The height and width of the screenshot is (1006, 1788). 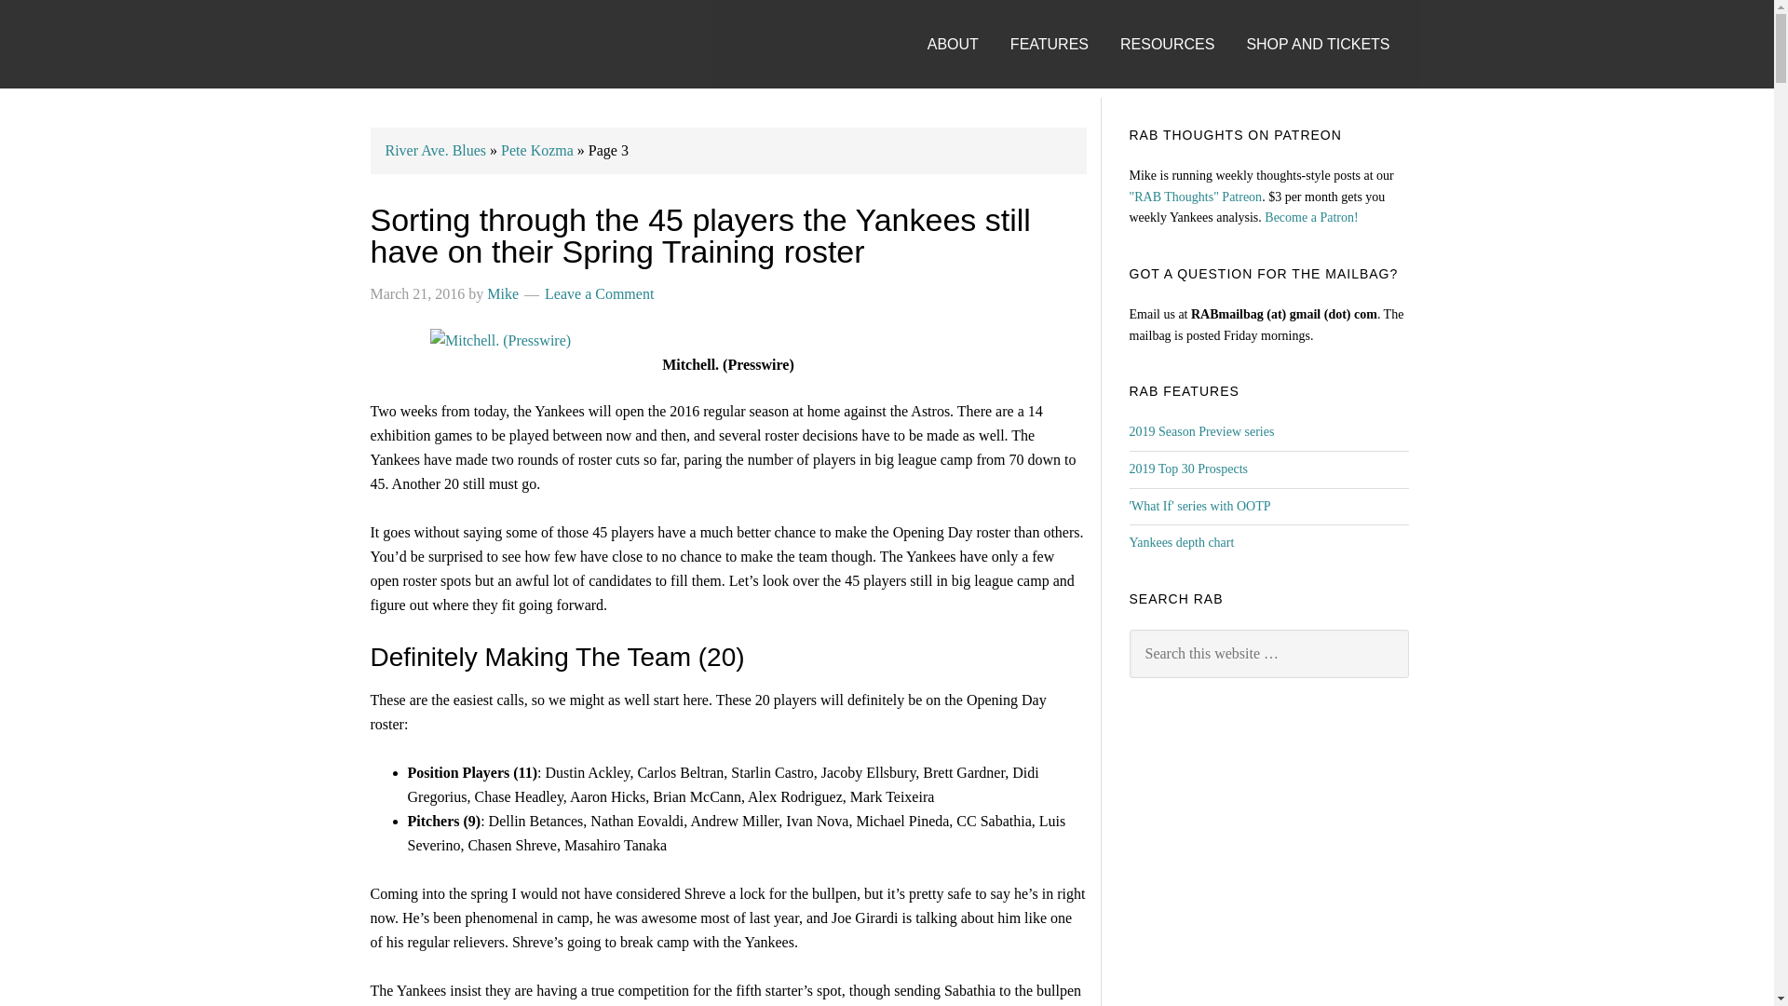 What do you see at coordinates (502, 293) in the screenshot?
I see `Mike` at bounding box center [502, 293].